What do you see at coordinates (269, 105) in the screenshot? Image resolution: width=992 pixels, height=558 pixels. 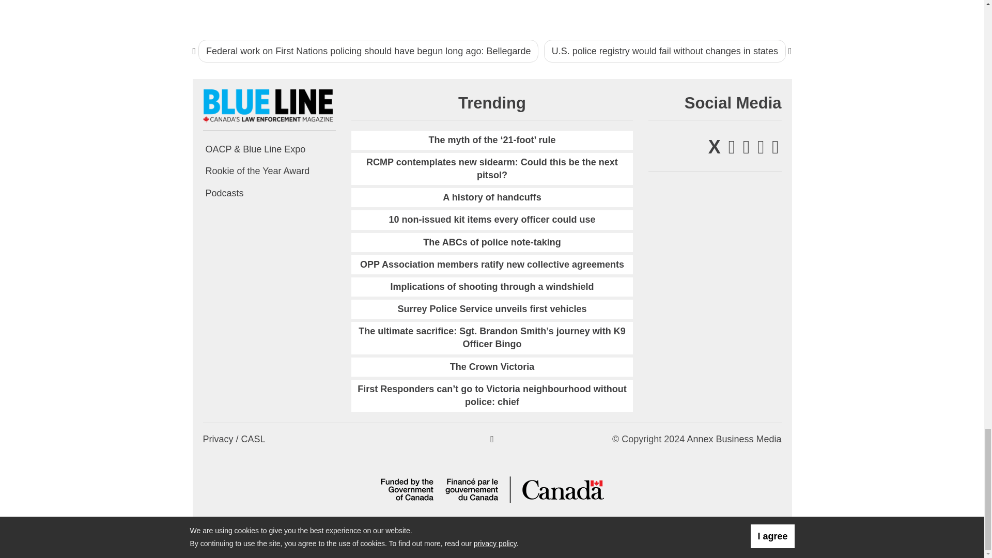 I see `Blue Line` at bounding box center [269, 105].